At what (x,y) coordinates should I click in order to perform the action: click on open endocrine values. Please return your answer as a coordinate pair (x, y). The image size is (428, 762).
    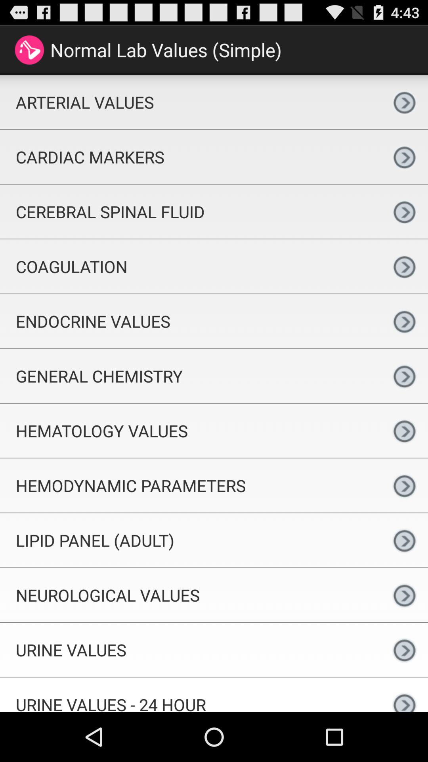
    Looking at the image, I should click on (190, 321).